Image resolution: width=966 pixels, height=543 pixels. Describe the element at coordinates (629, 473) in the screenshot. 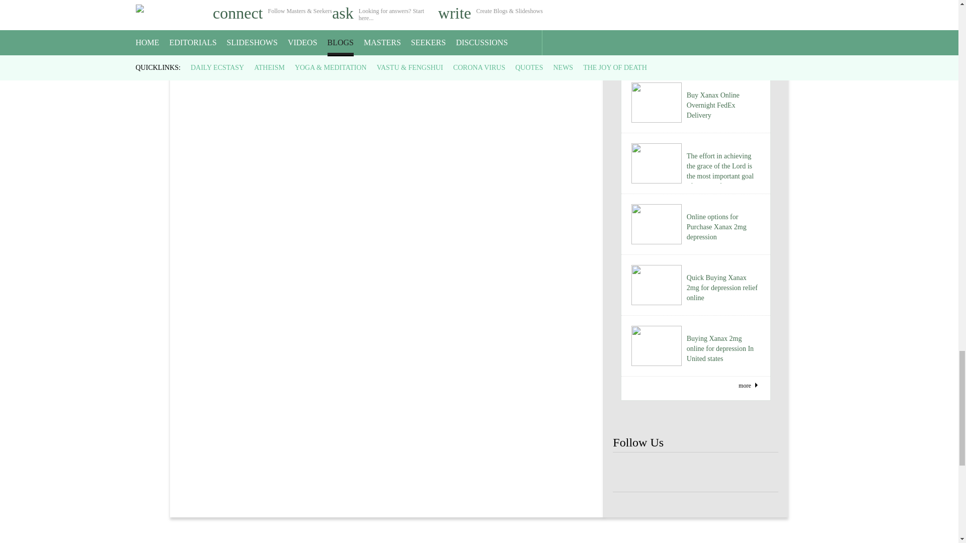

I see `Speaking Tree FaceBook` at that location.